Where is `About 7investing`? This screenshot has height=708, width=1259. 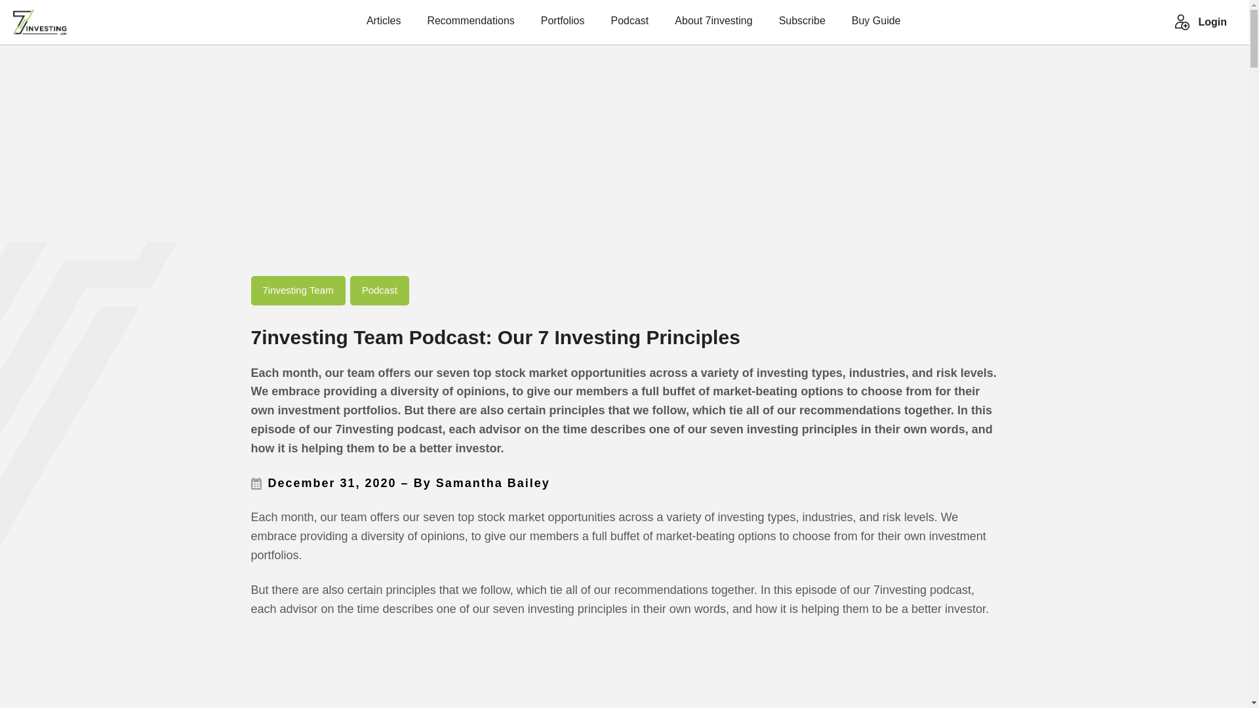
About 7investing is located at coordinates (713, 26).